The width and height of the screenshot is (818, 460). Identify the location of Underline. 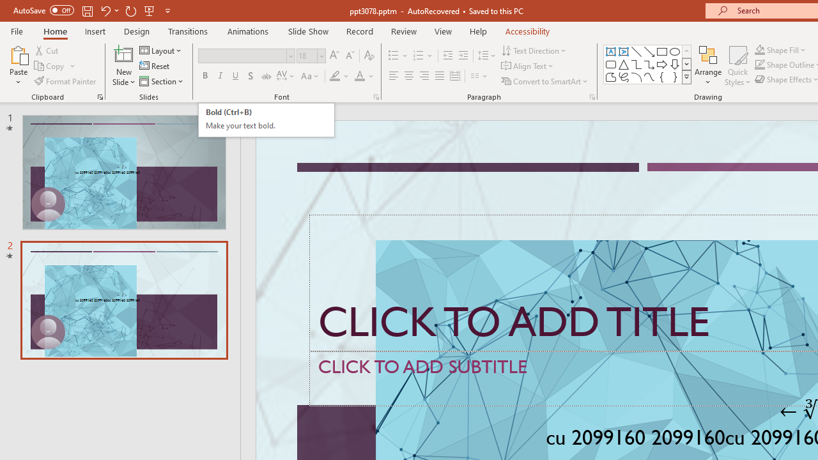
(637, 51).